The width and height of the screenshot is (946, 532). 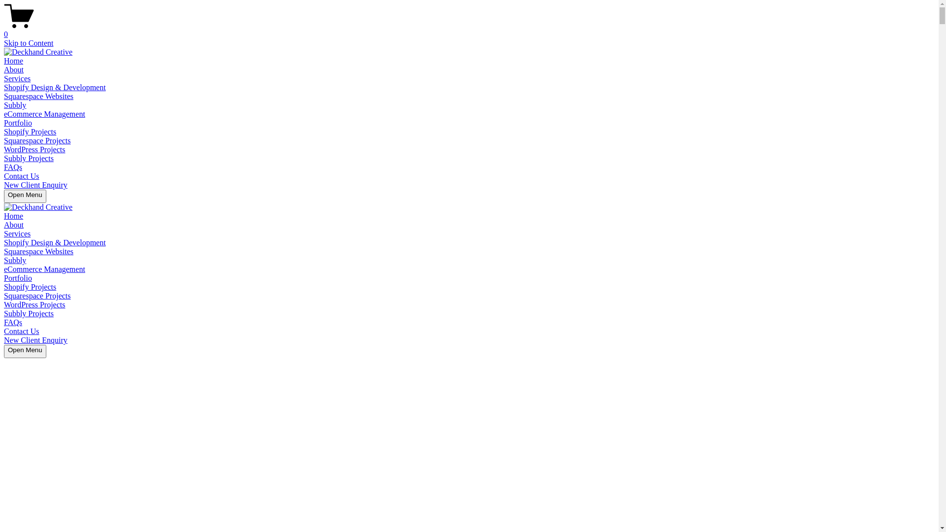 What do you see at coordinates (34, 304) in the screenshot?
I see `WordPress Projects` at bounding box center [34, 304].